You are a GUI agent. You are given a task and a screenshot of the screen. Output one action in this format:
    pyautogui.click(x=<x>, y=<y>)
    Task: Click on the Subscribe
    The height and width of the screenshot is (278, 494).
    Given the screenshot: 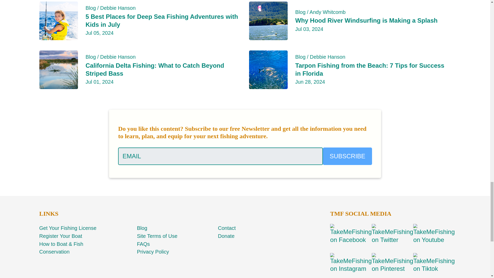 What is the action you would take?
    pyautogui.click(x=347, y=156)
    